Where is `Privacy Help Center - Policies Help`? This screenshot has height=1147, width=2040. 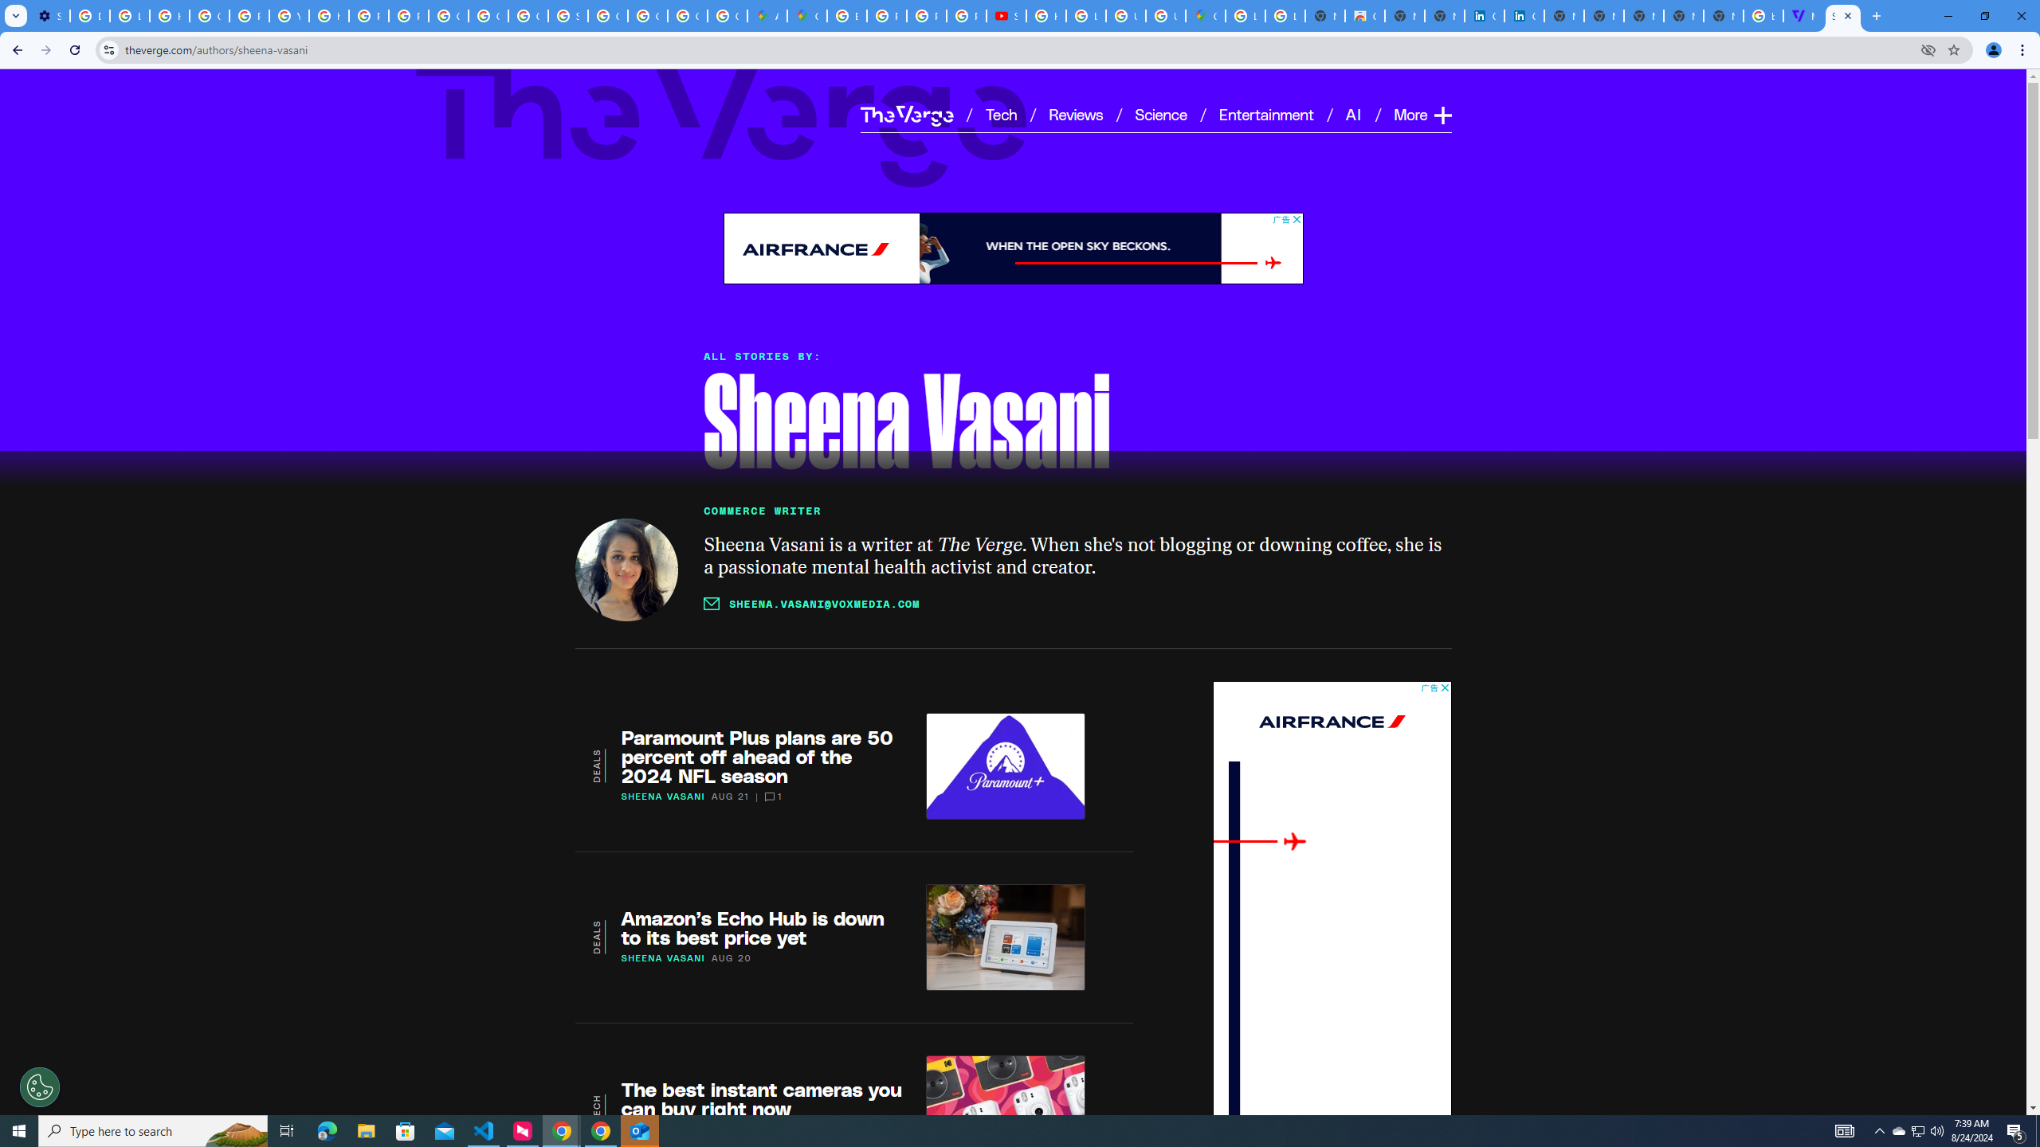
Privacy Help Center - Policies Help is located at coordinates (927, 16).